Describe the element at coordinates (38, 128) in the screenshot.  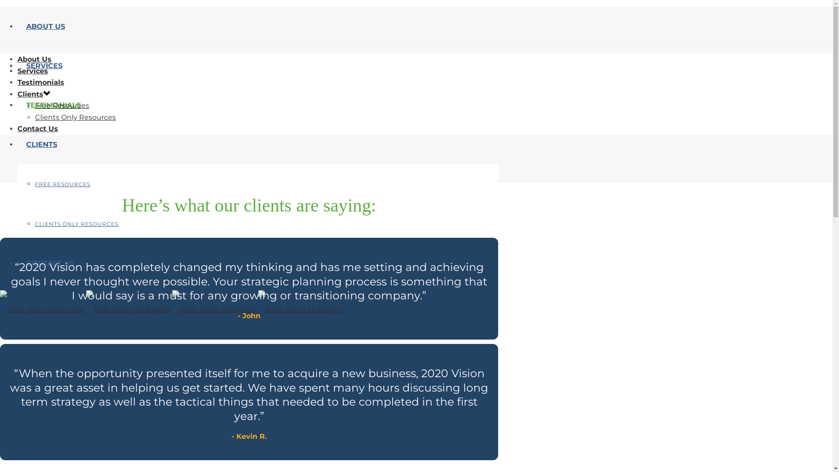
I see `Contact Us` at that location.